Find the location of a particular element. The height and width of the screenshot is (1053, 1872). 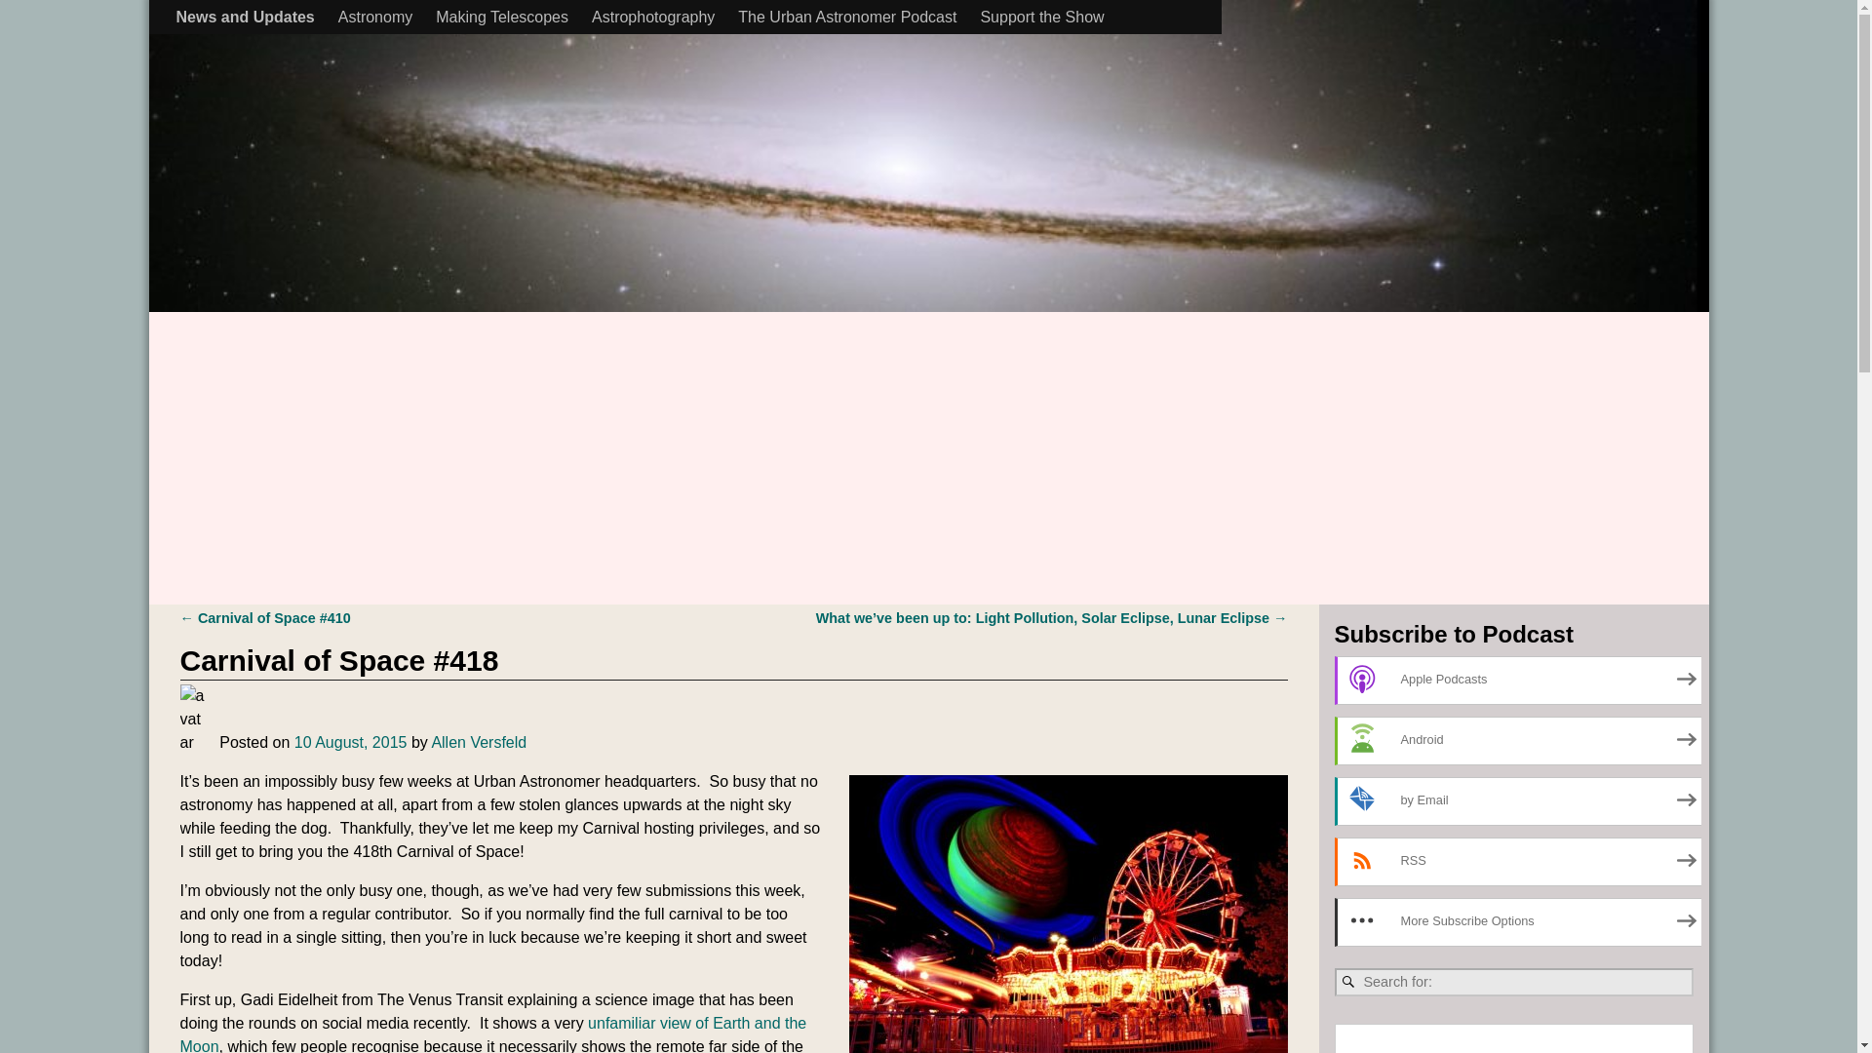

Urban Astronomer is located at coordinates (370, 21).